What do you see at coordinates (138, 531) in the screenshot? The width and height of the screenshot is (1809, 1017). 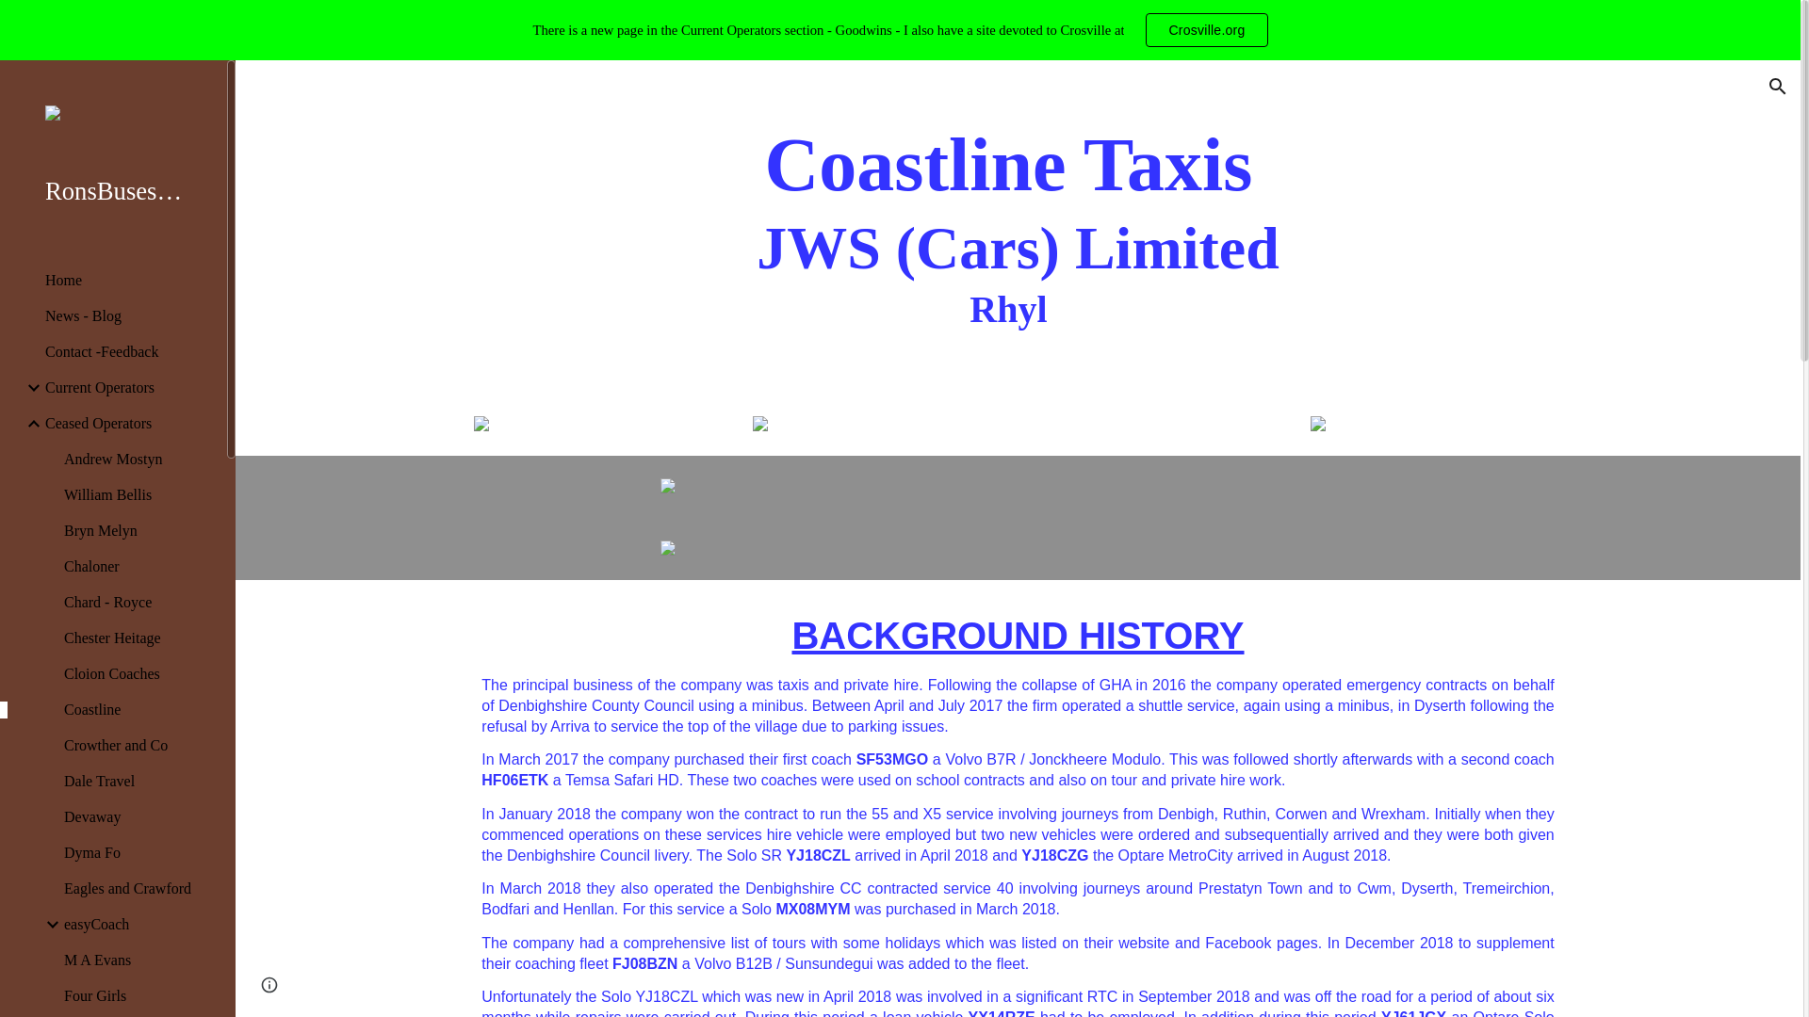 I see `Bryn Melyn` at bounding box center [138, 531].